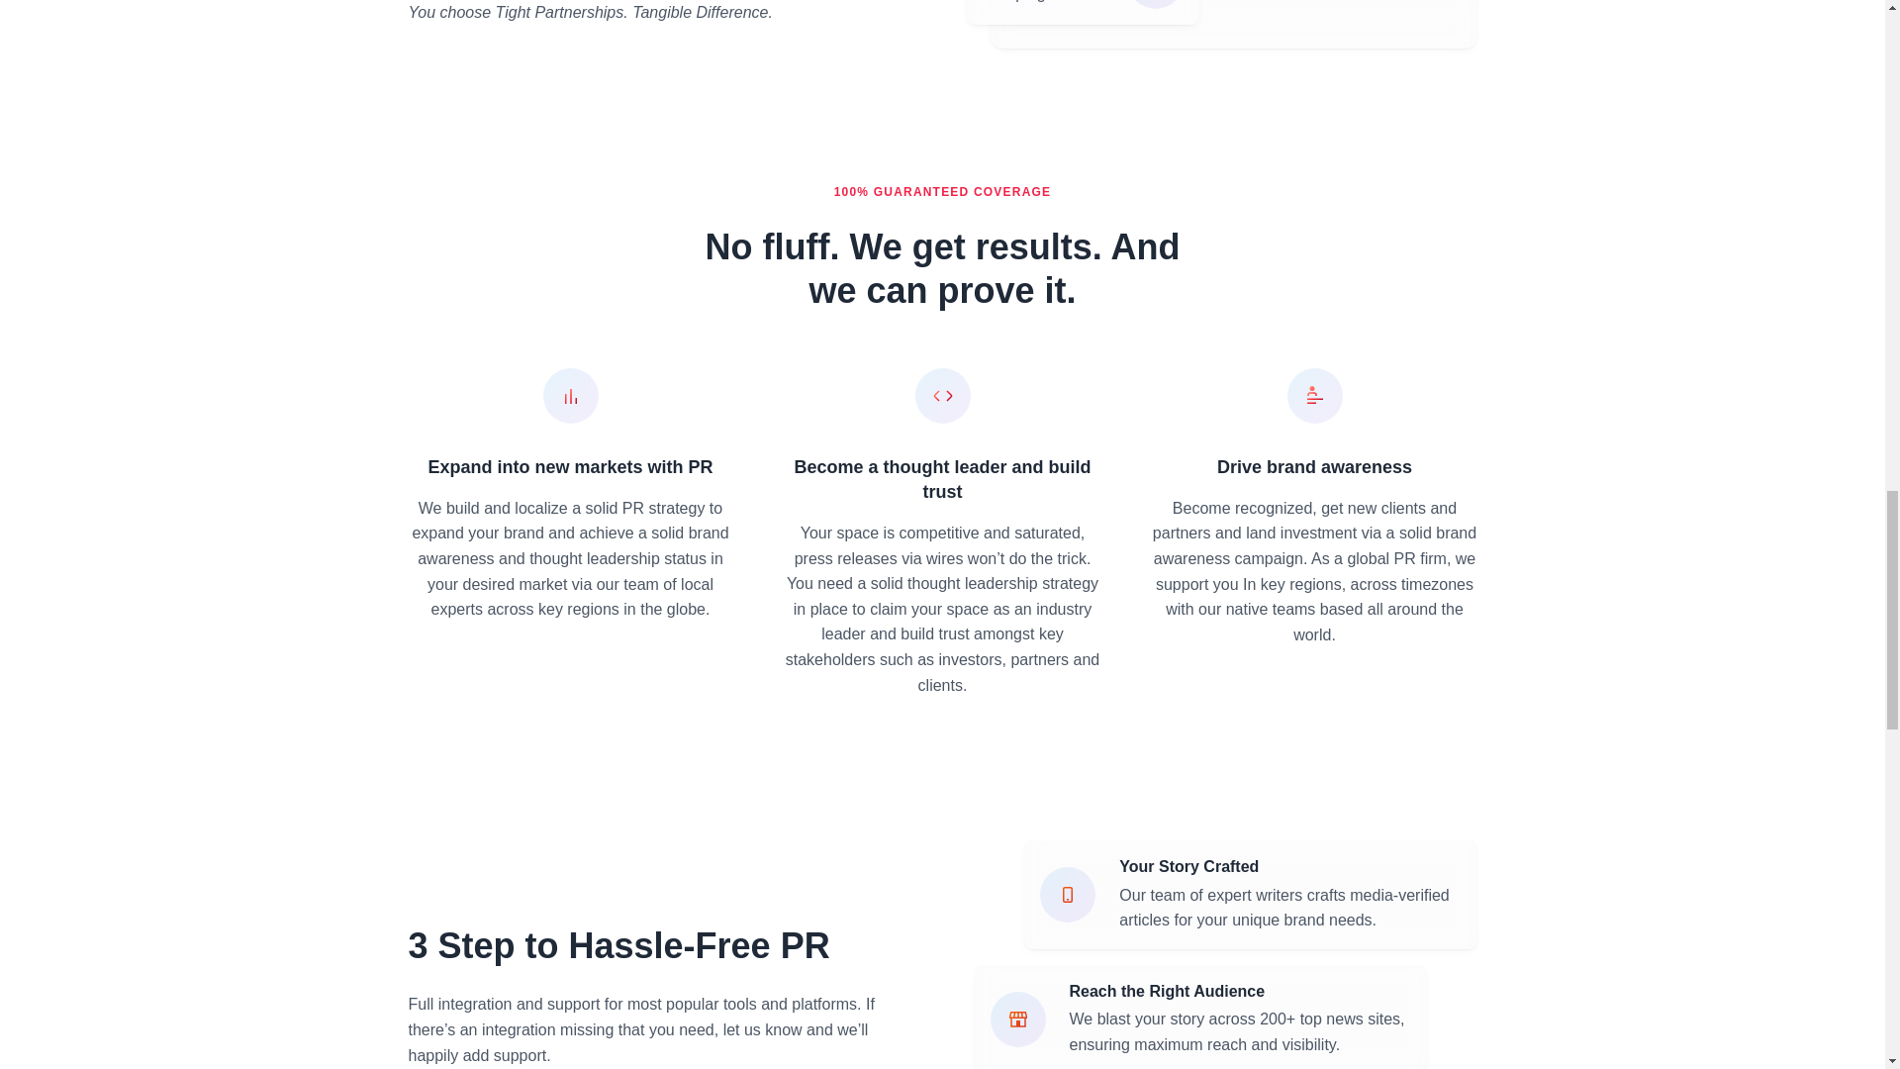  I want to click on chart bar icon, so click(570, 395).